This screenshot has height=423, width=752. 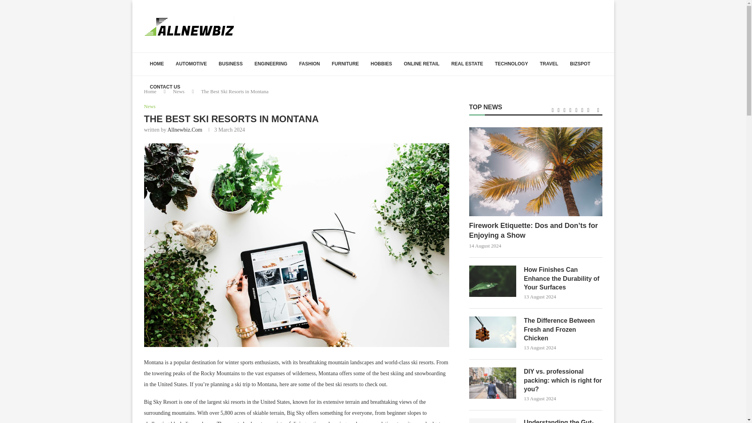 I want to click on ENGINEERING, so click(x=271, y=64).